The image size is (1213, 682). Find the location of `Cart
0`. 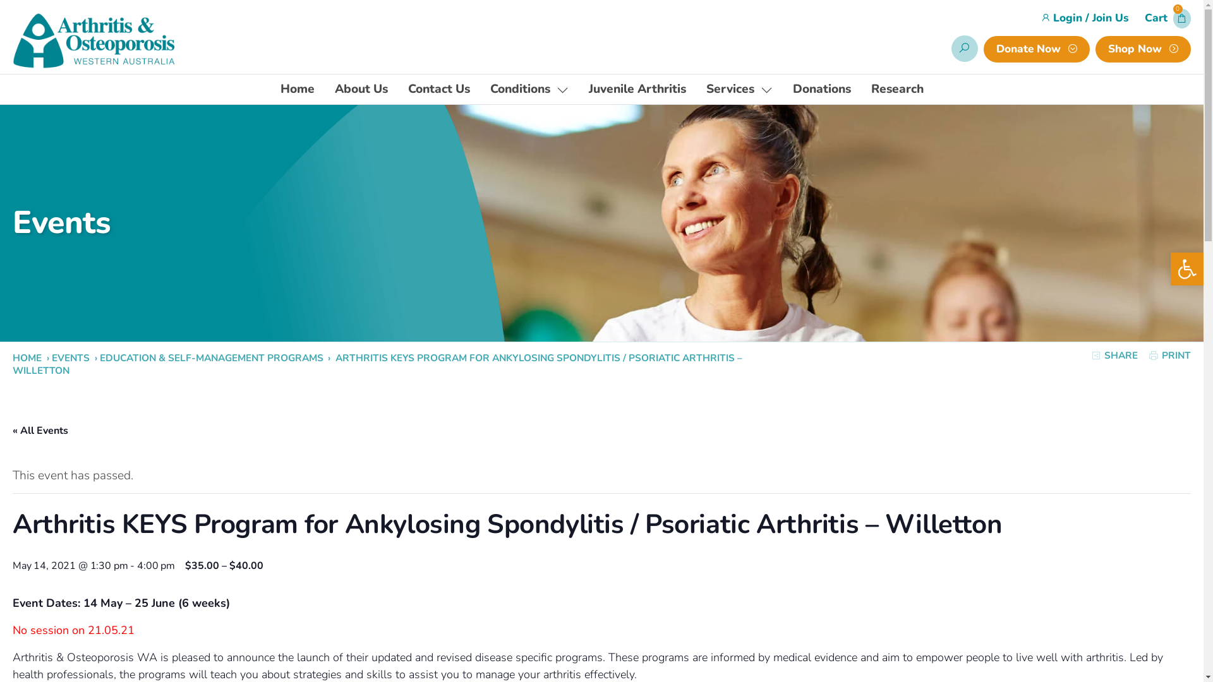

Cart
0 is located at coordinates (1168, 19).